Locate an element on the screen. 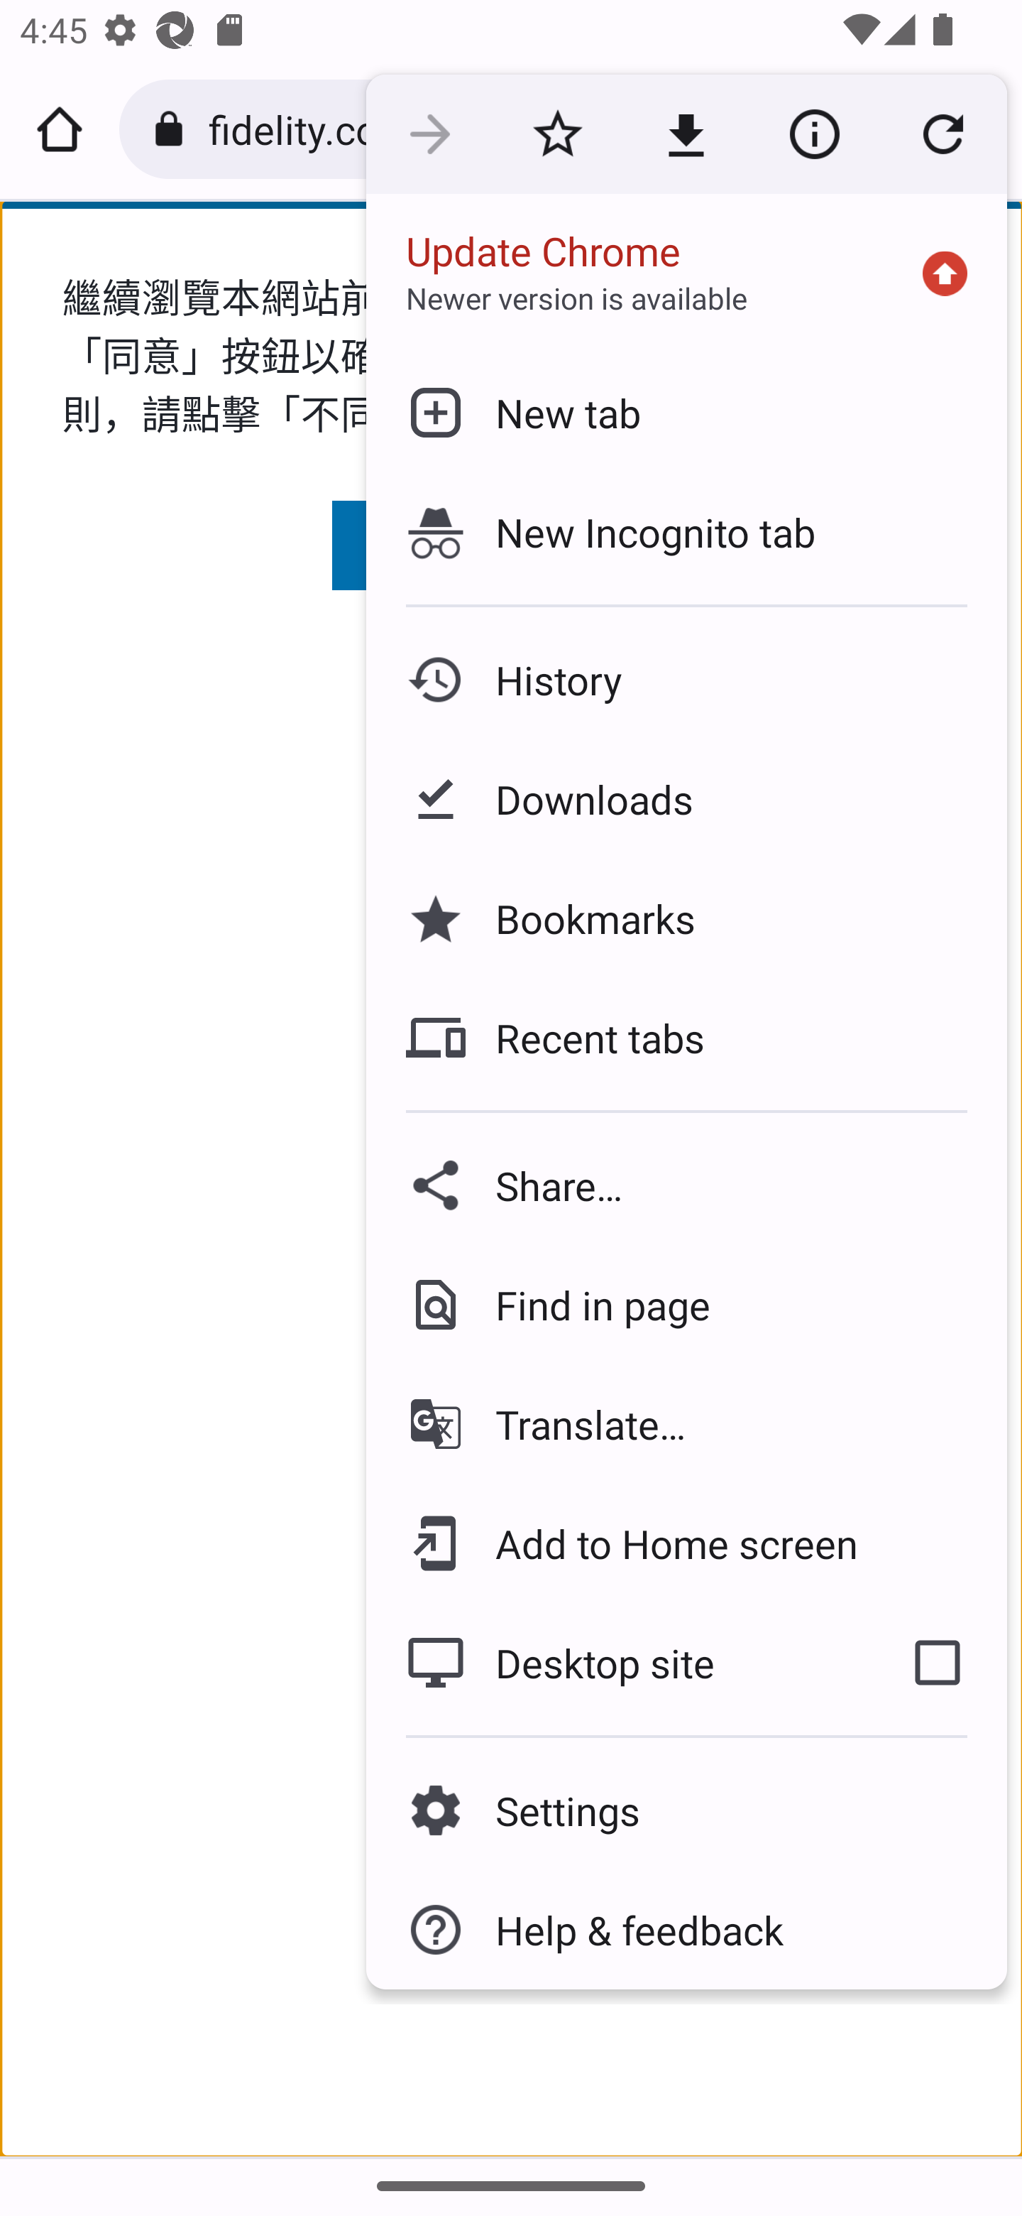 The image size is (1022, 2216). Download is located at coordinates (686, 135).